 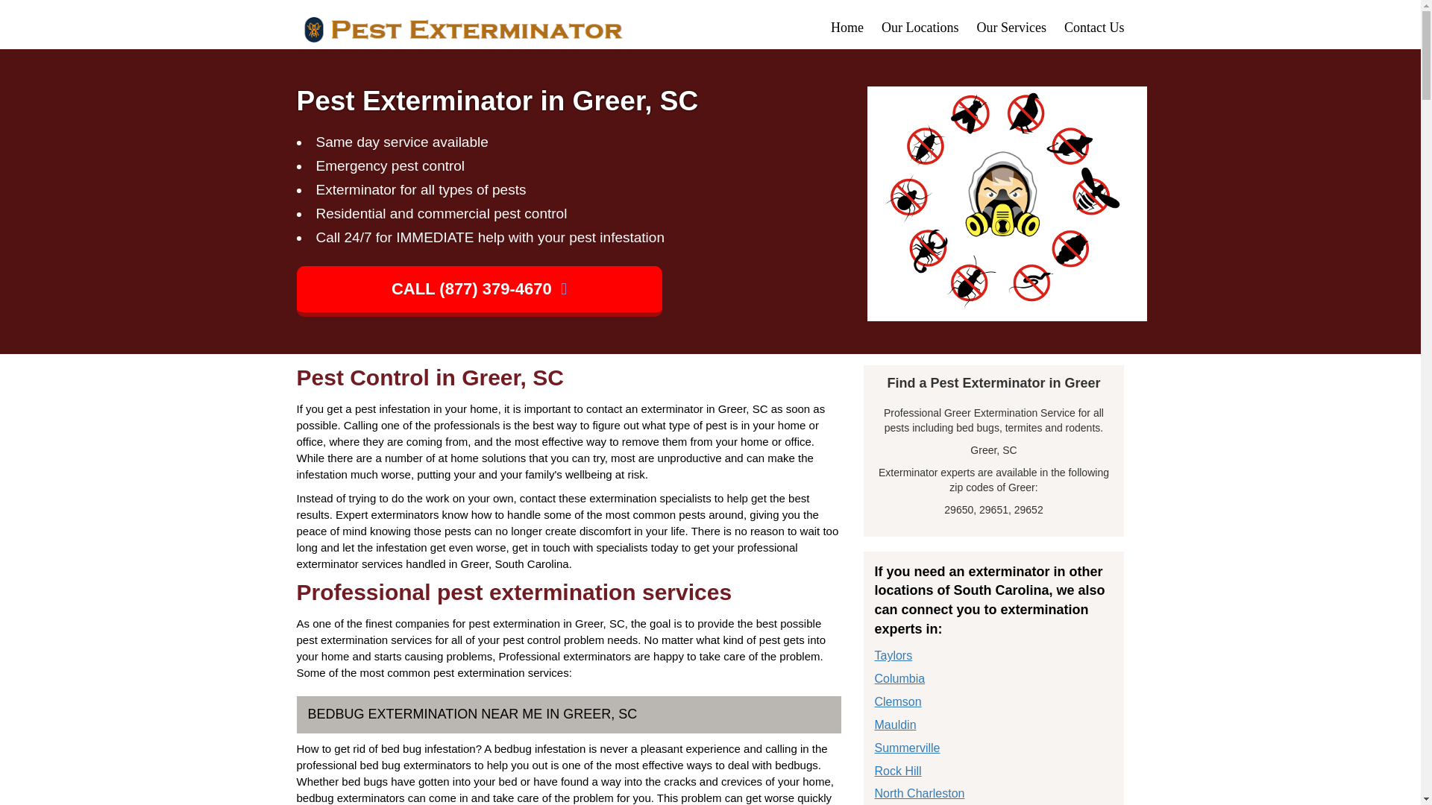 I want to click on Rock Hill, so click(x=896, y=771).